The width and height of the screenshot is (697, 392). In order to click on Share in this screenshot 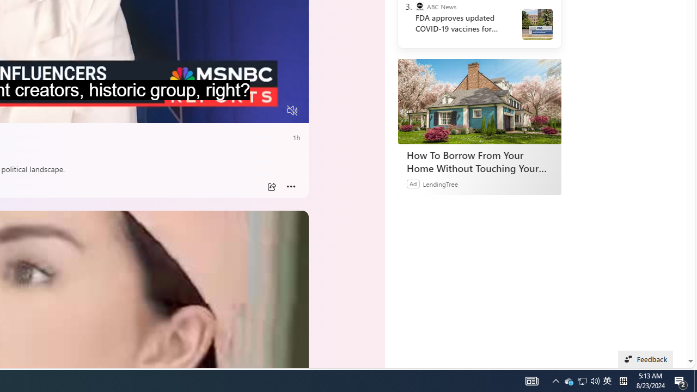, I will do `click(271, 187)`.